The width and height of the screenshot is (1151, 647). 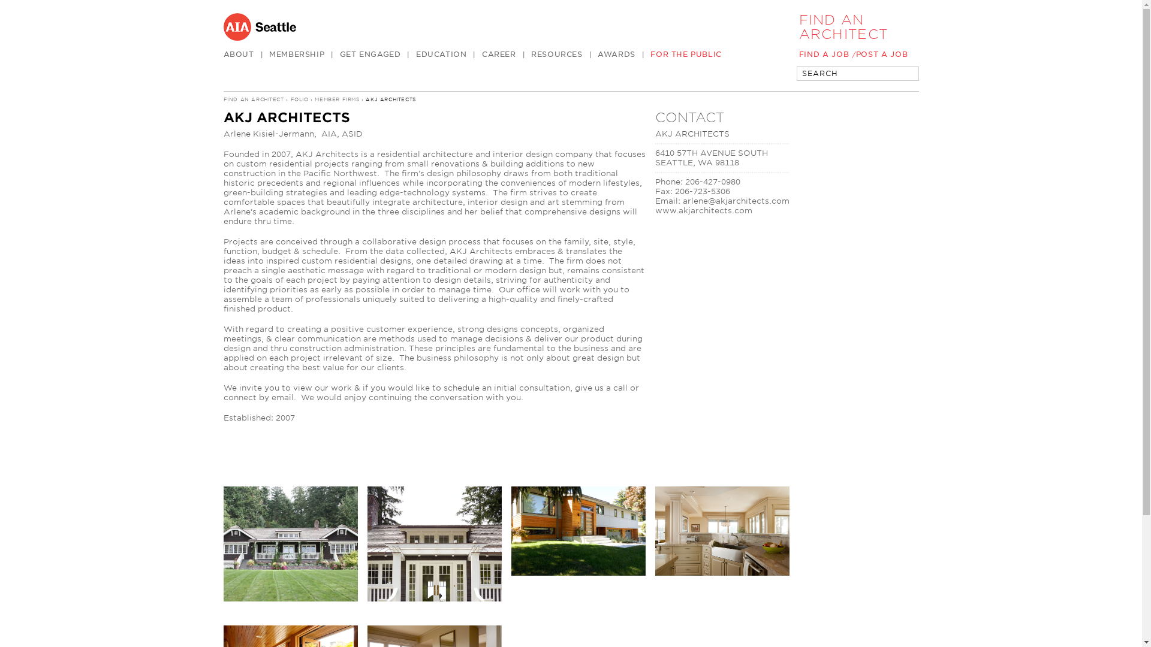 I want to click on GET ENGAGED, so click(x=378, y=55).